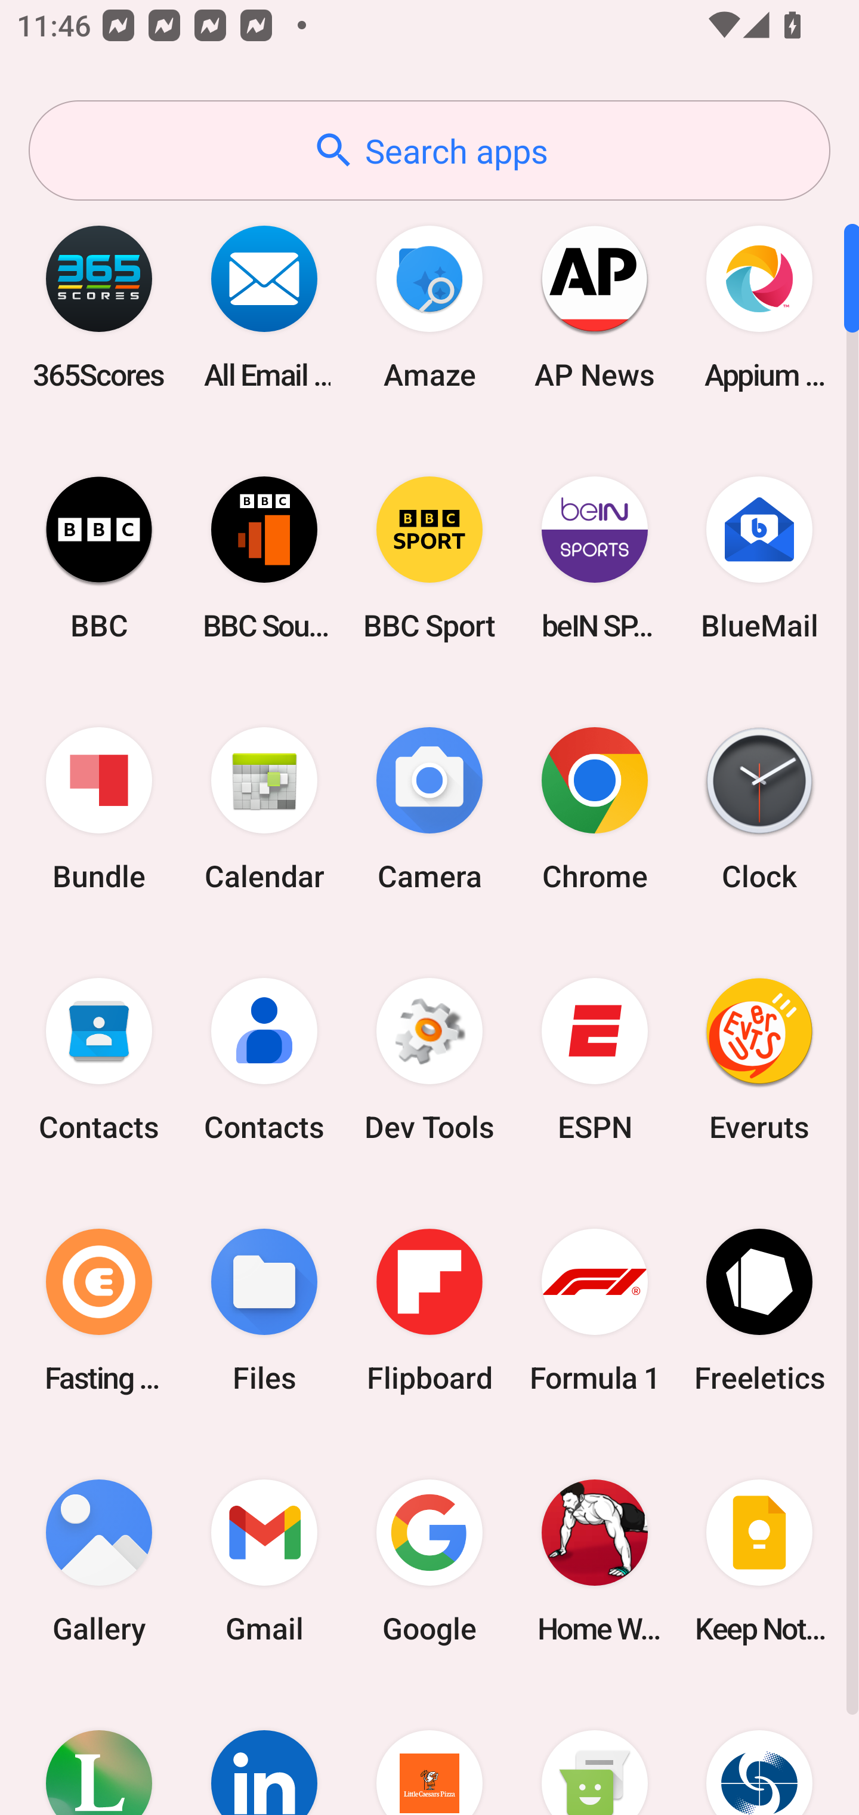 This screenshot has height=1815, width=859. What do you see at coordinates (264, 307) in the screenshot?
I see `All Email Connect` at bounding box center [264, 307].